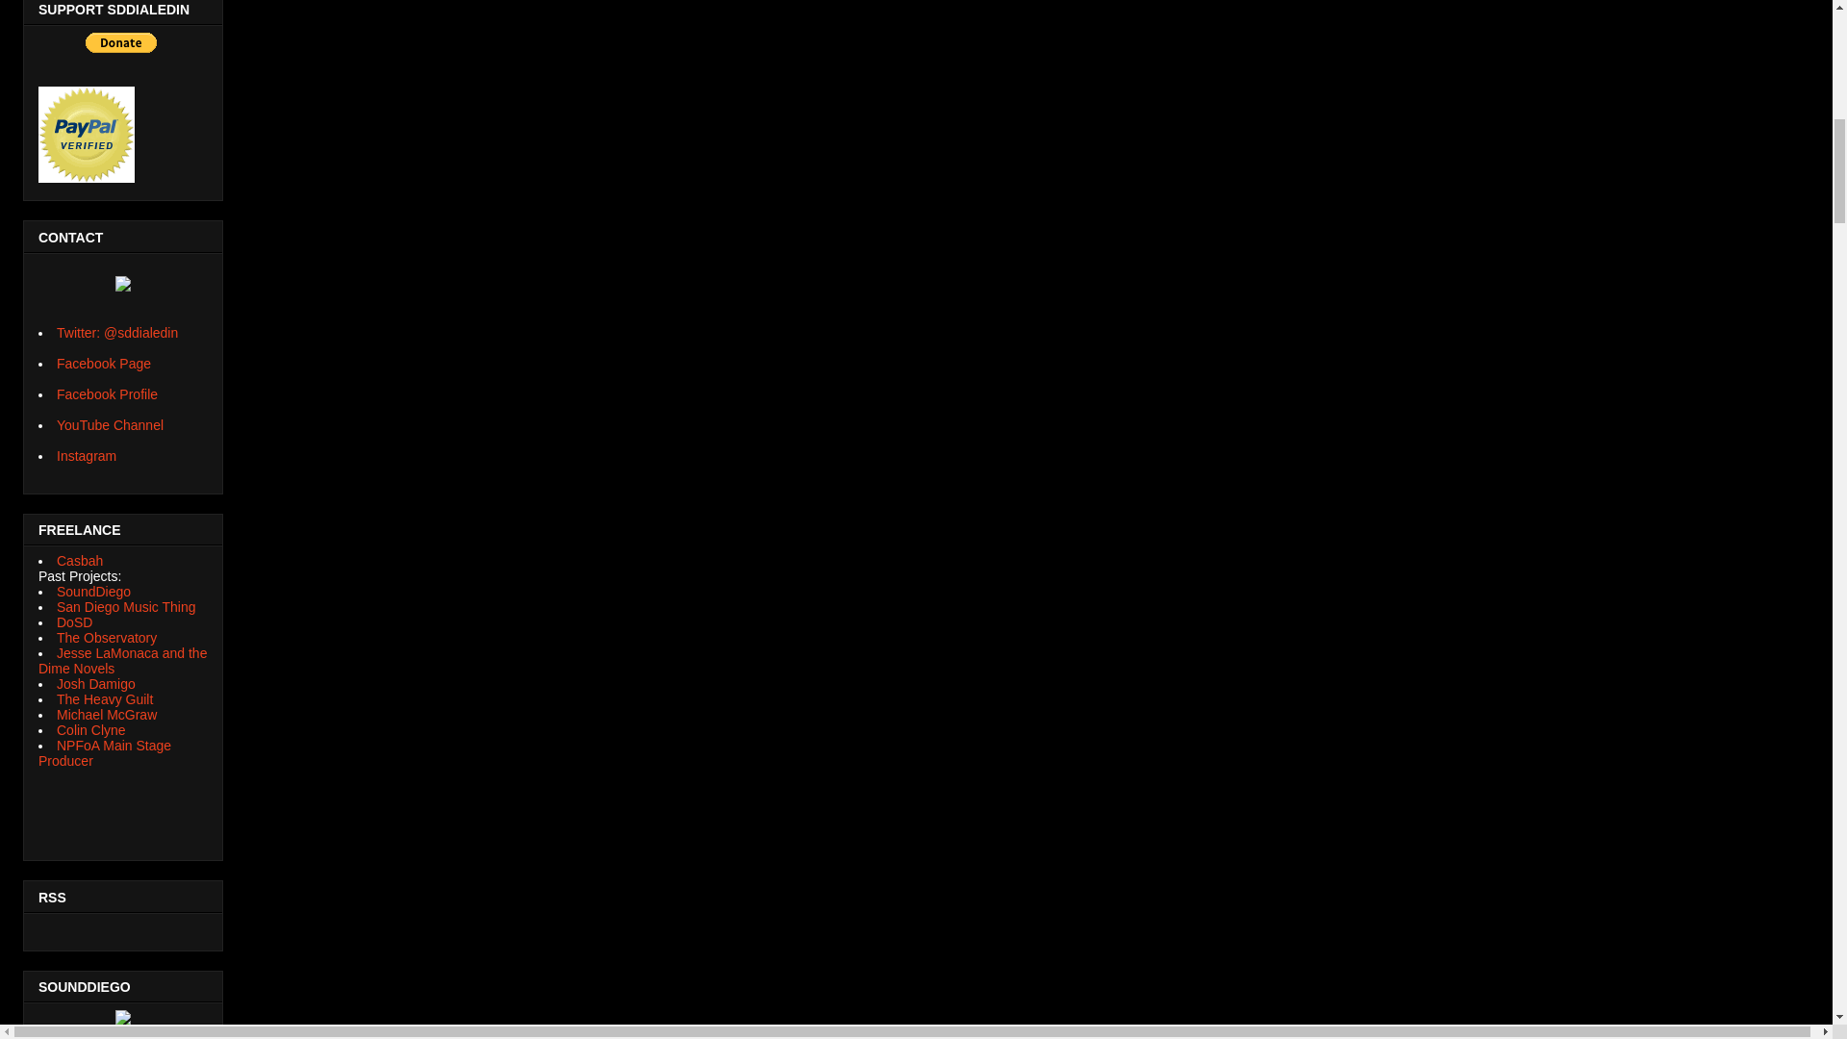 The image size is (1847, 1039). What do you see at coordinates (90, 729) in the screenshot?
I see `Colin Clyne` at bounding box center [90, 729].